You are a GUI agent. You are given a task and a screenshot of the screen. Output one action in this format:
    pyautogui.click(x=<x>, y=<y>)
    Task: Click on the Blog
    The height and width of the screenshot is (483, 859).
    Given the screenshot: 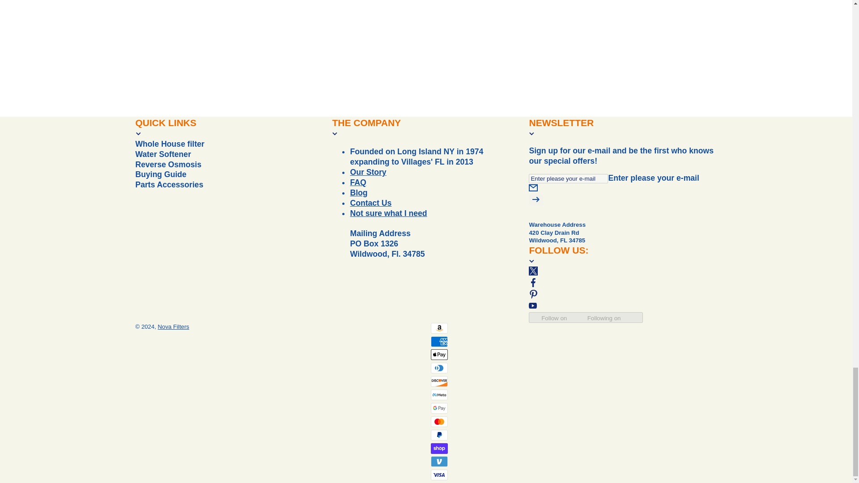 What is the action you would take?
    pyautogui.click(x=358, y=192)
    